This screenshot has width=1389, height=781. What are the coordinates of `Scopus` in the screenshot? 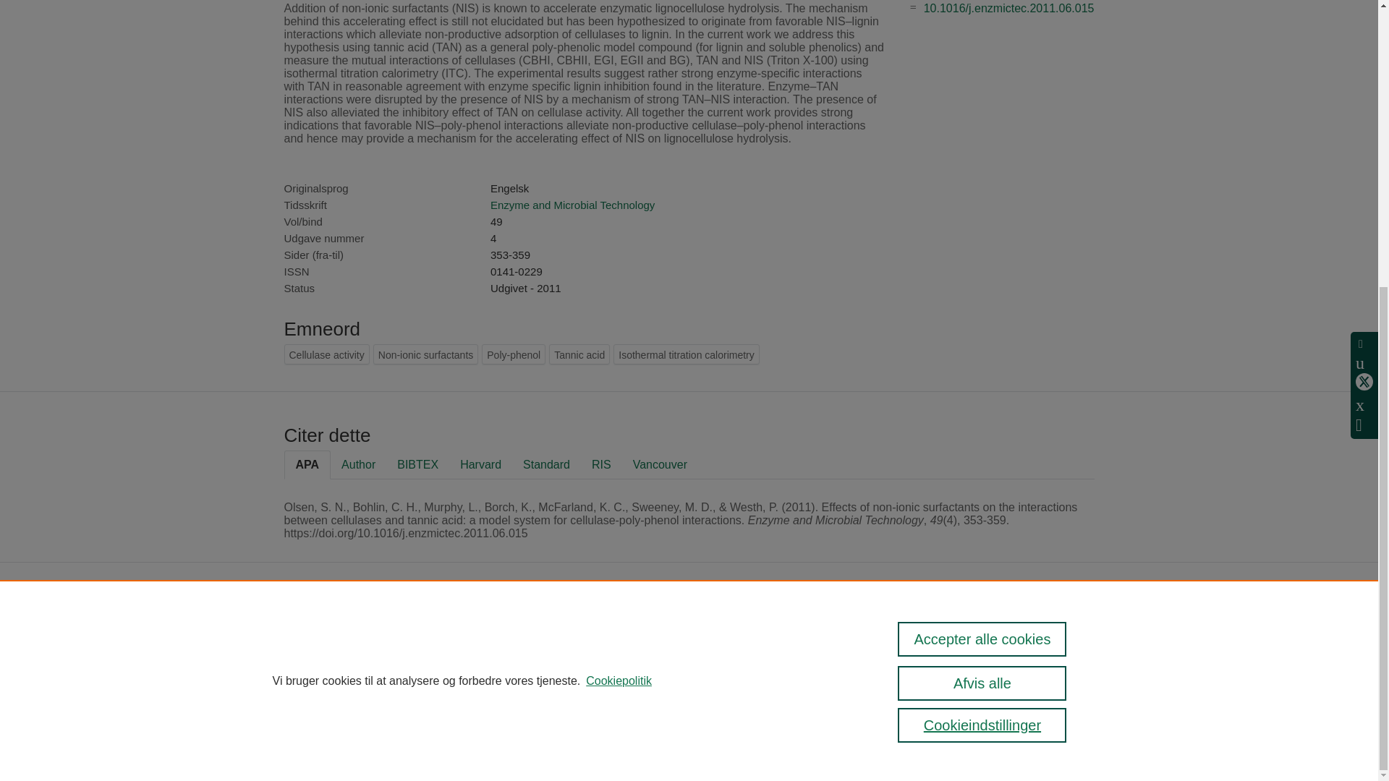 It's located at (517, 634).